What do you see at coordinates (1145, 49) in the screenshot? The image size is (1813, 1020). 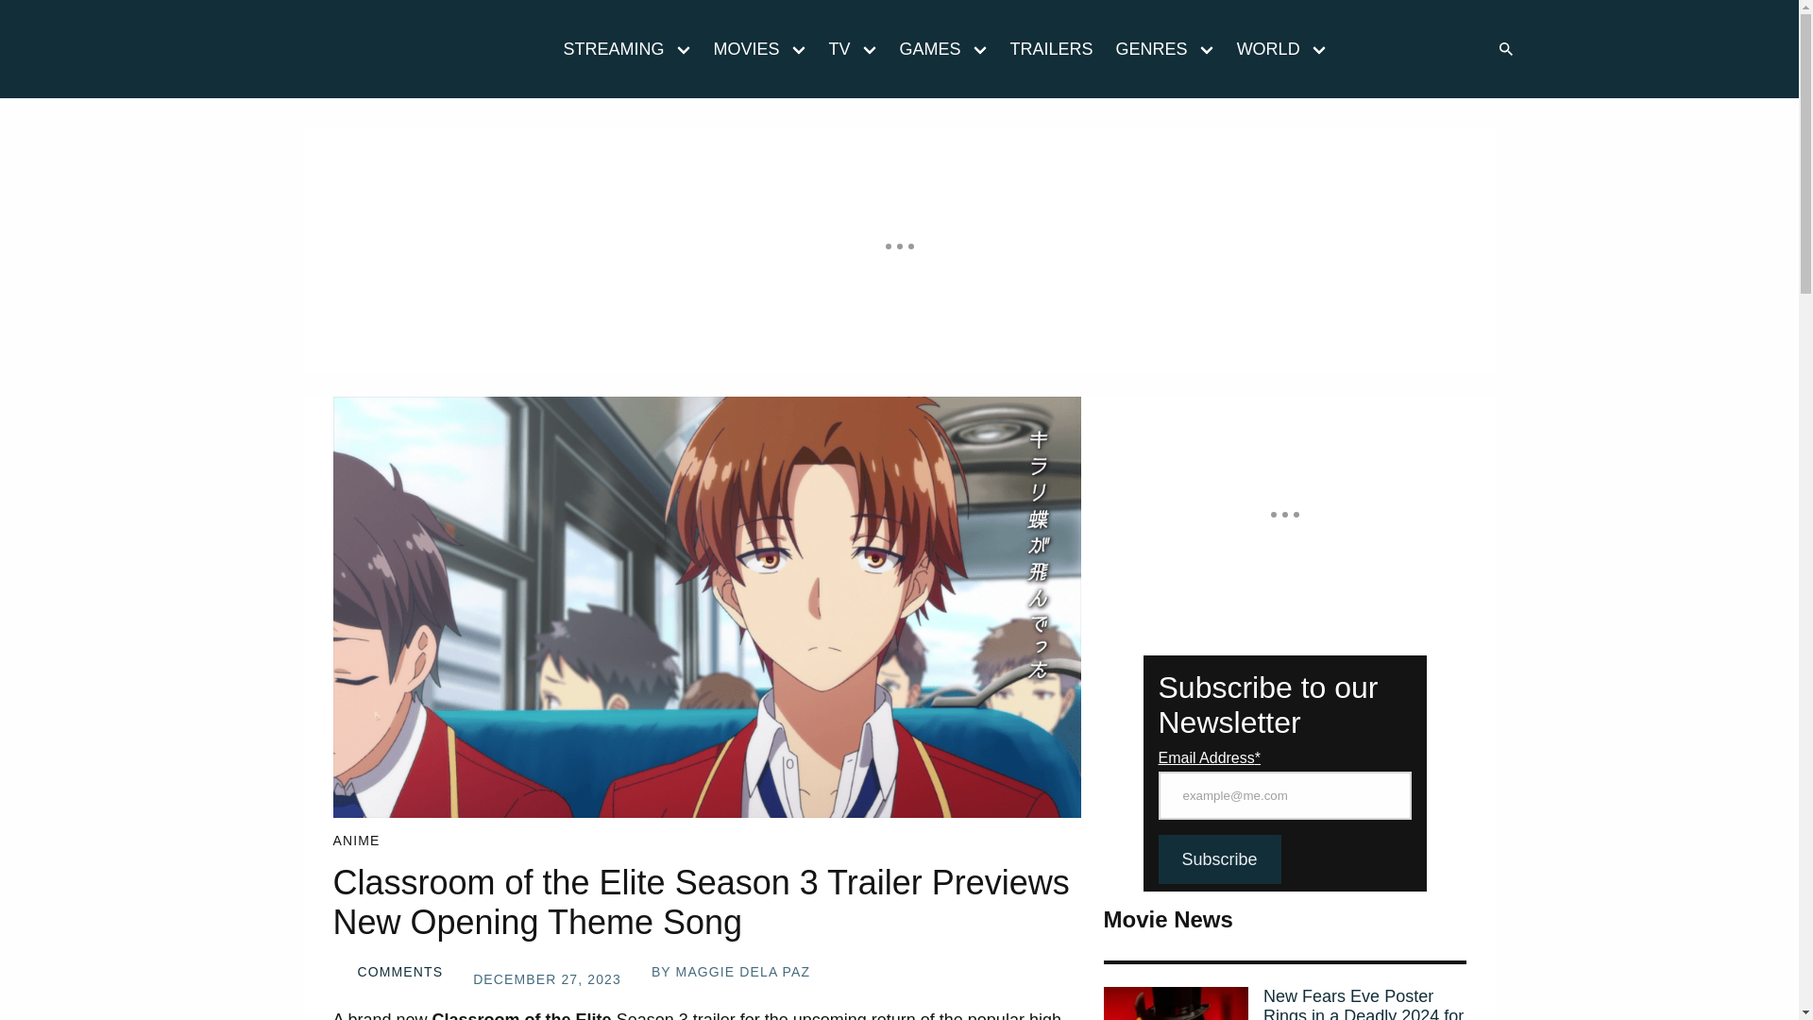 I see `GENRES` at bounding box center [1145, 49].